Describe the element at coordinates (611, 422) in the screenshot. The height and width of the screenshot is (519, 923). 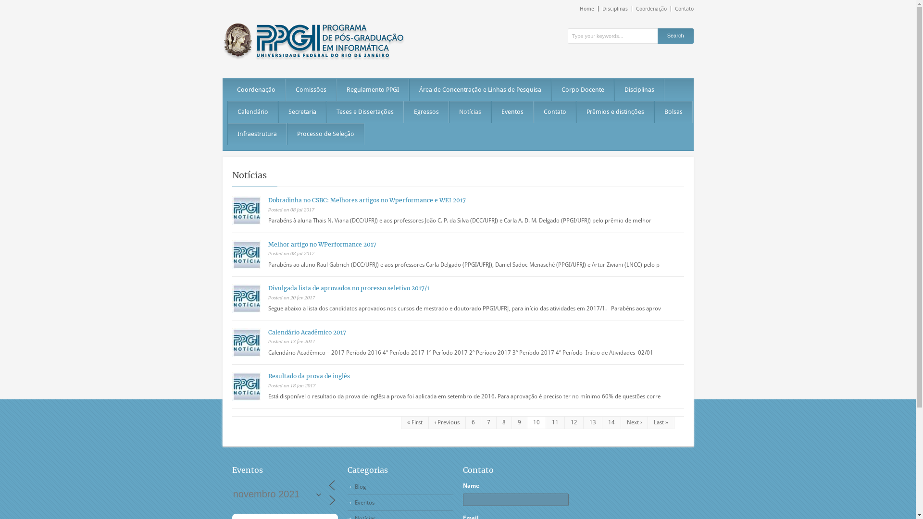
I see `14` at that location.